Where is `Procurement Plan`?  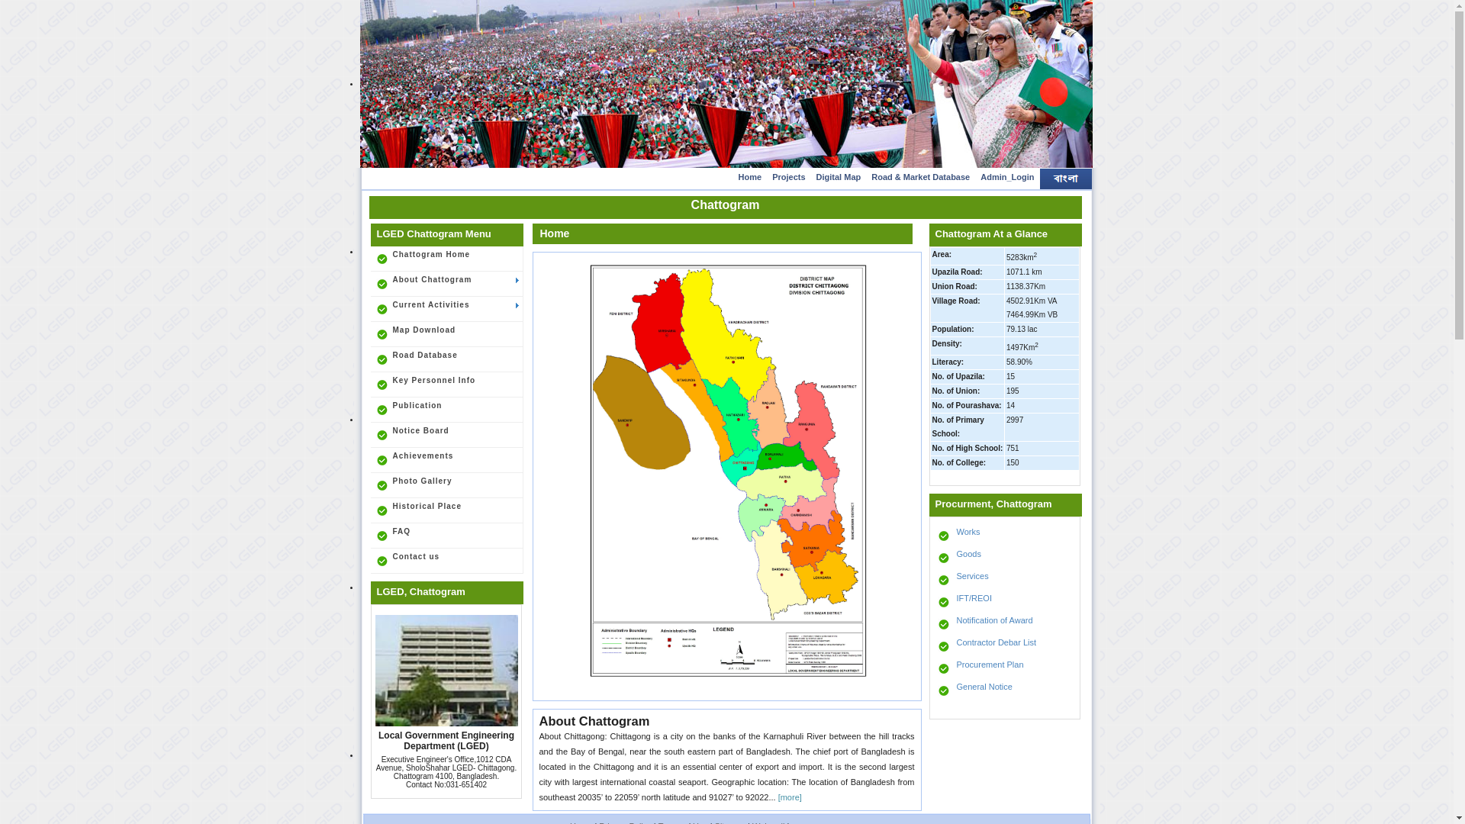 Procurement Plan is located at coordinates (1006, 669).